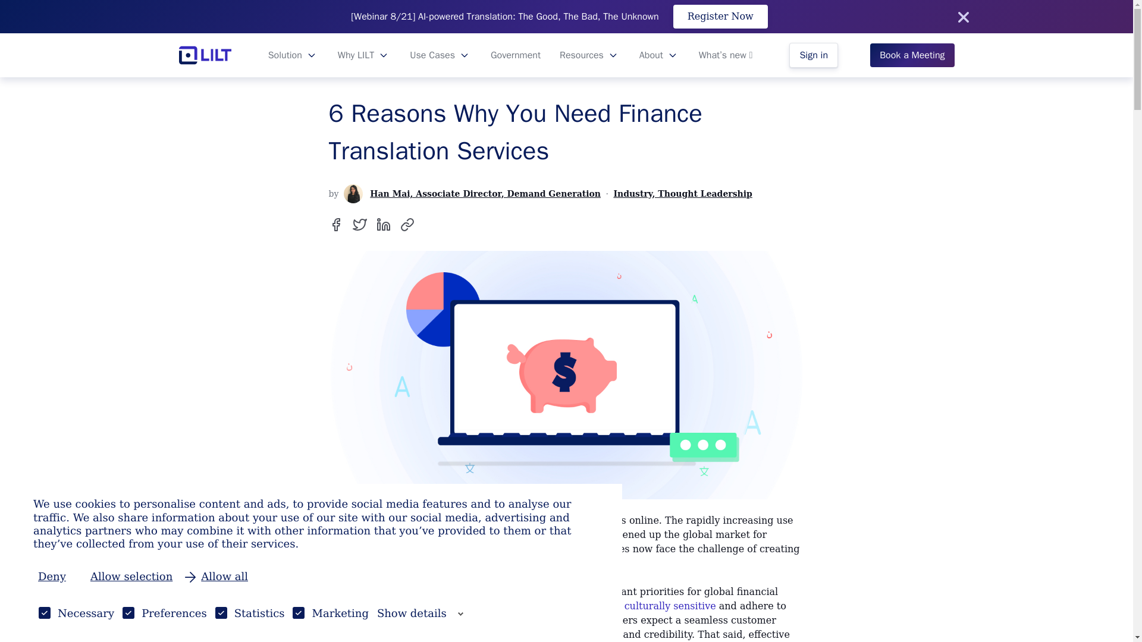 This screenshot has height=642, width=1142. What do you see at coordinates (217, 577) in the screenshot?
I see `Allow all` at bounding box center [217, 577].